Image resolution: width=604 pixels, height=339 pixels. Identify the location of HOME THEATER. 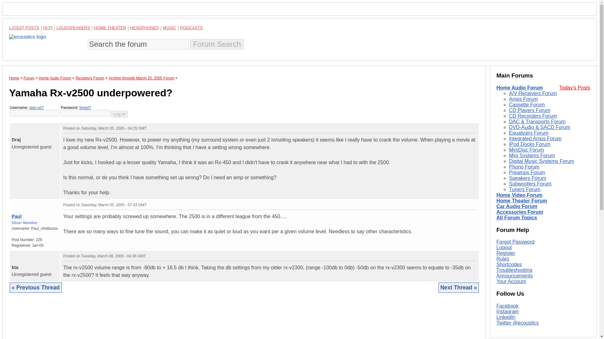
(110, 28).